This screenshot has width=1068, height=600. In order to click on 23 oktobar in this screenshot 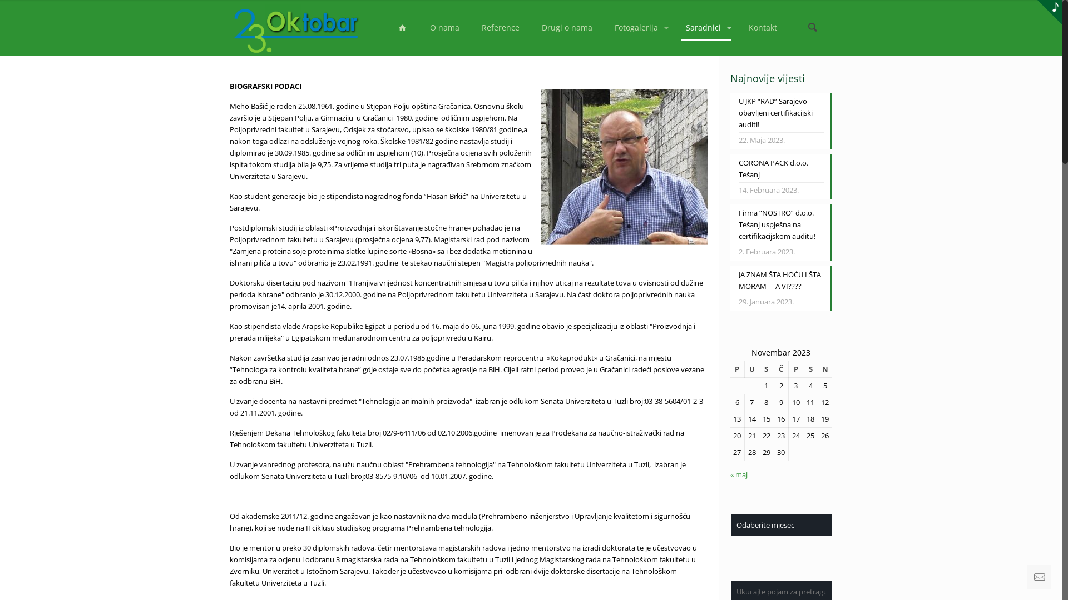, I will do `click(296, 28)`.